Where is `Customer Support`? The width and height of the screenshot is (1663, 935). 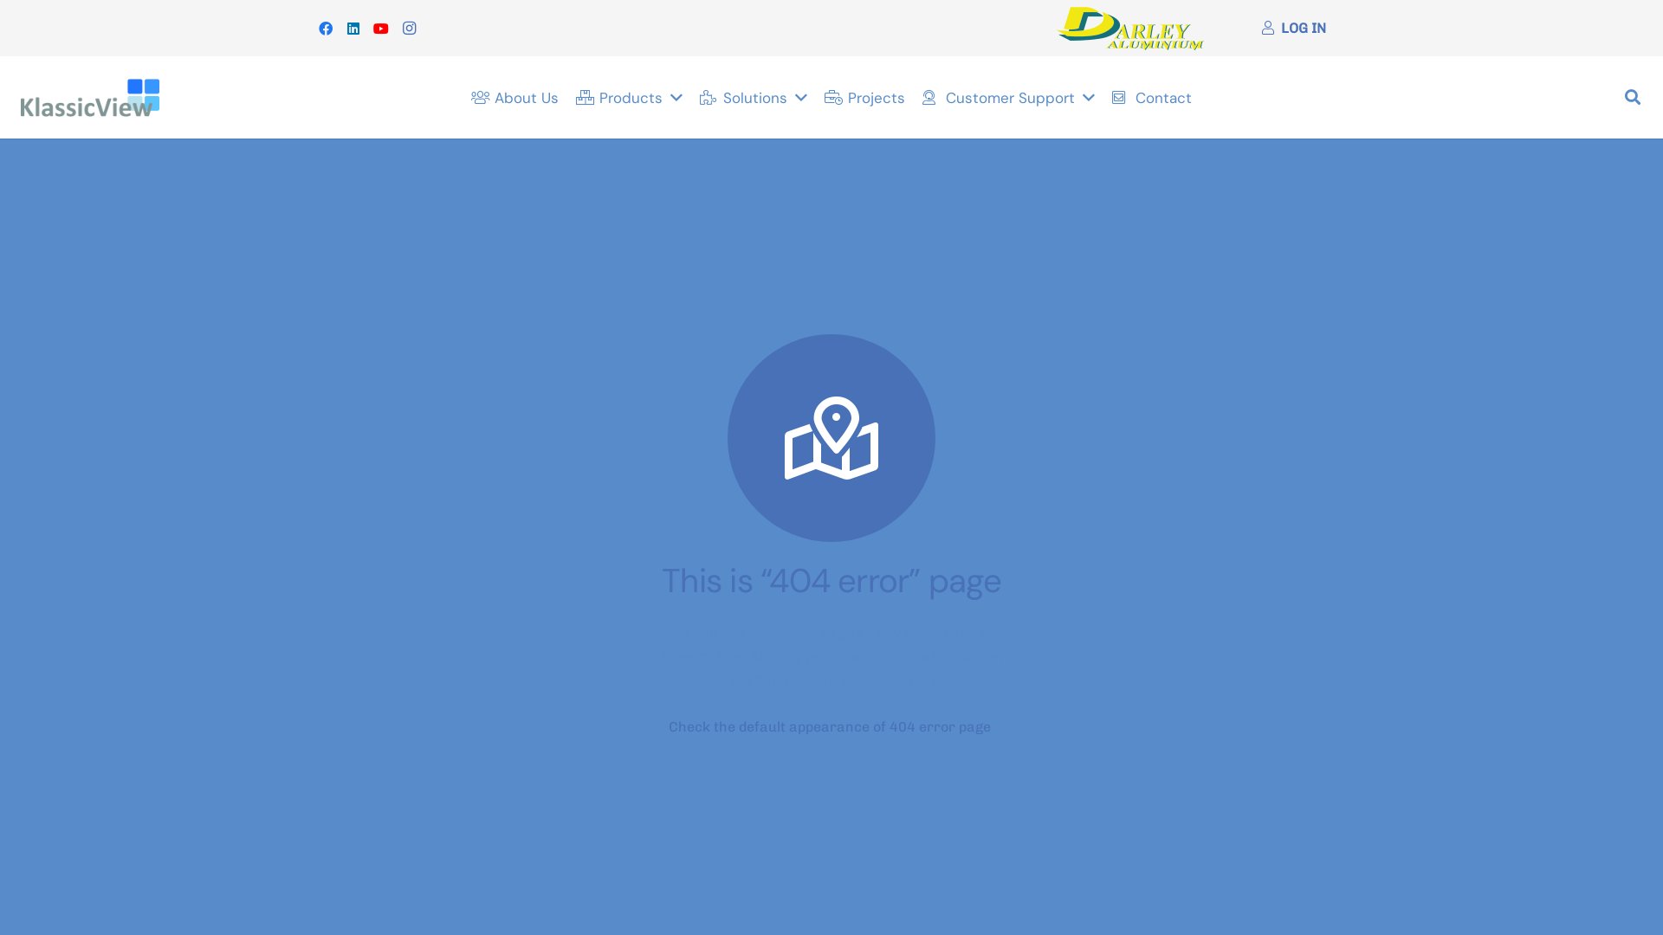 Customer Support is located at coordinates (1008, 98).